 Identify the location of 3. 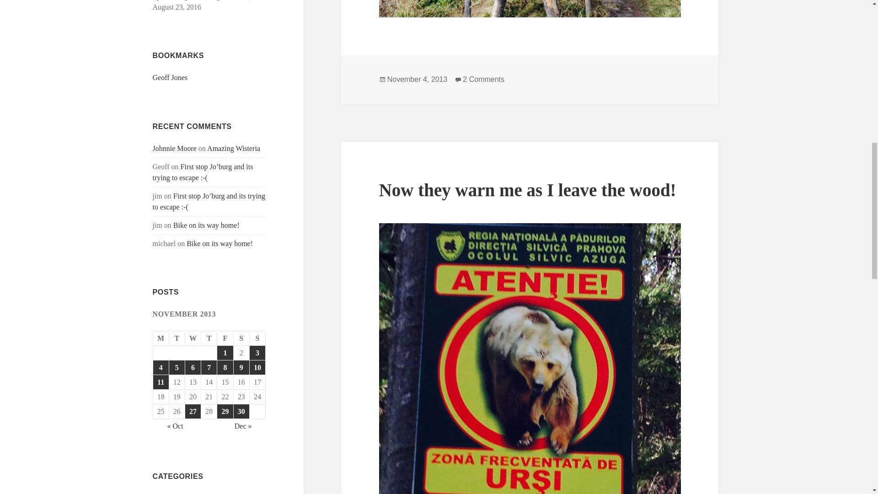
(257, 353).